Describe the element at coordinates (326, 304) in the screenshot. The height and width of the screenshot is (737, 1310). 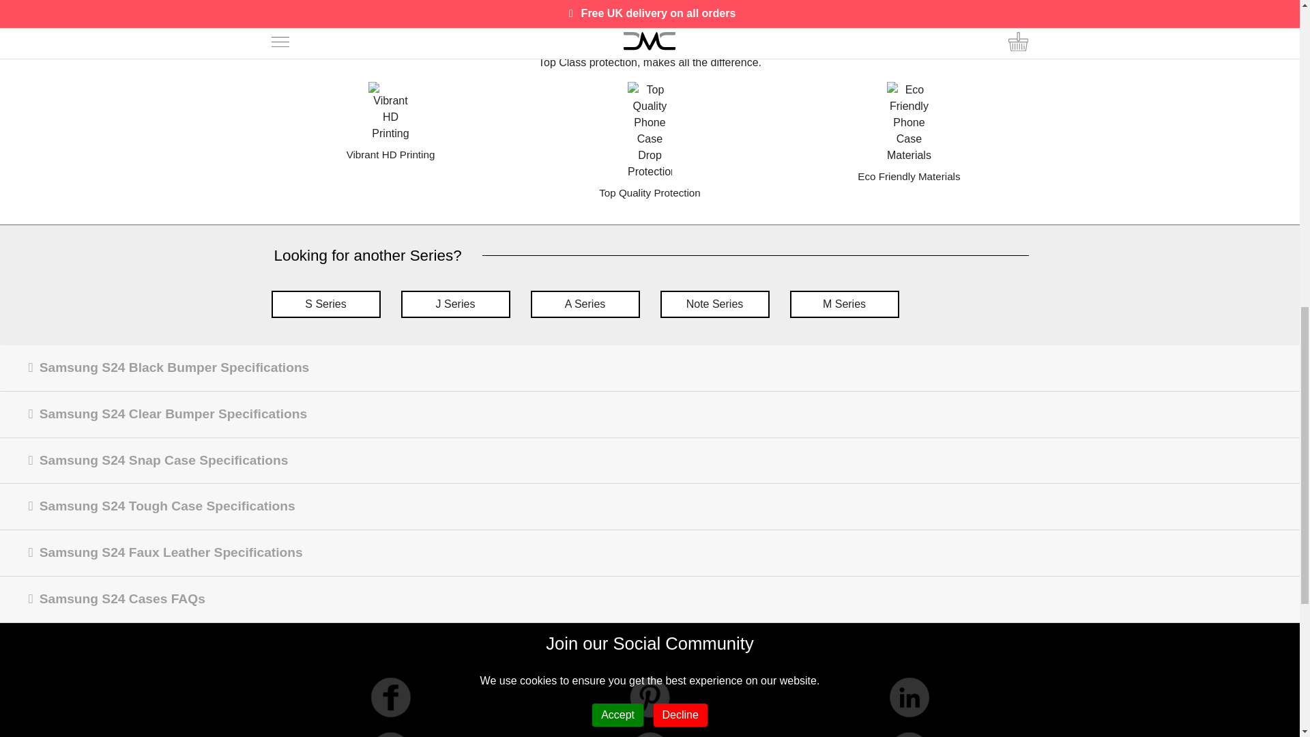
I see `S Series` at that location.